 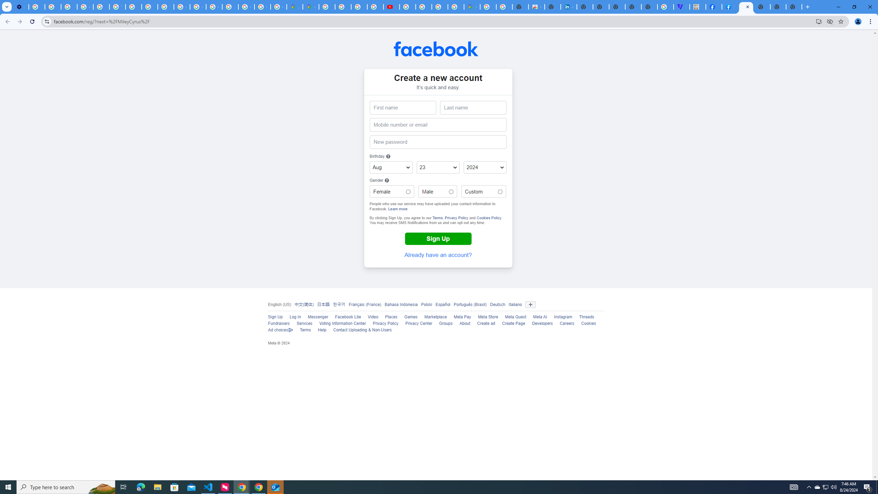 What do you see at coordinates (500, 192) in the screenshot?
I see `Custom` at bounding box center [500, 192].